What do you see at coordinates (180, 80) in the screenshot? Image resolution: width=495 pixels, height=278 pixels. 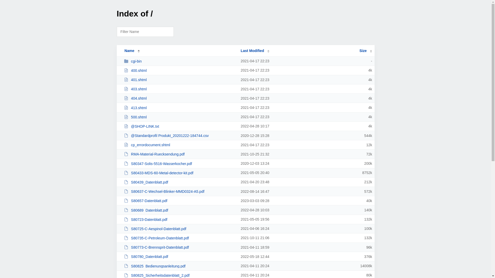 I see `401.shtml` at bounding box center [180, 80].